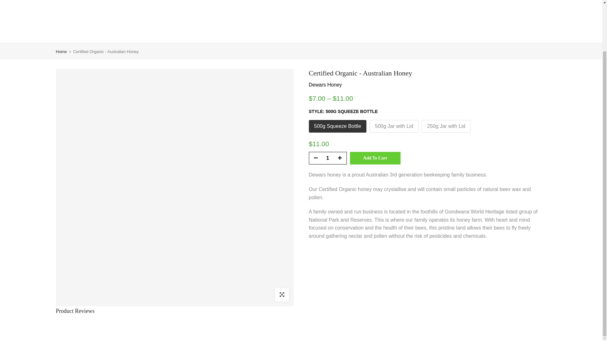  What do you see at coordinates (325, 85) in the screenshot?
I see `Dewars Honey` at bounding box center [325, 85].